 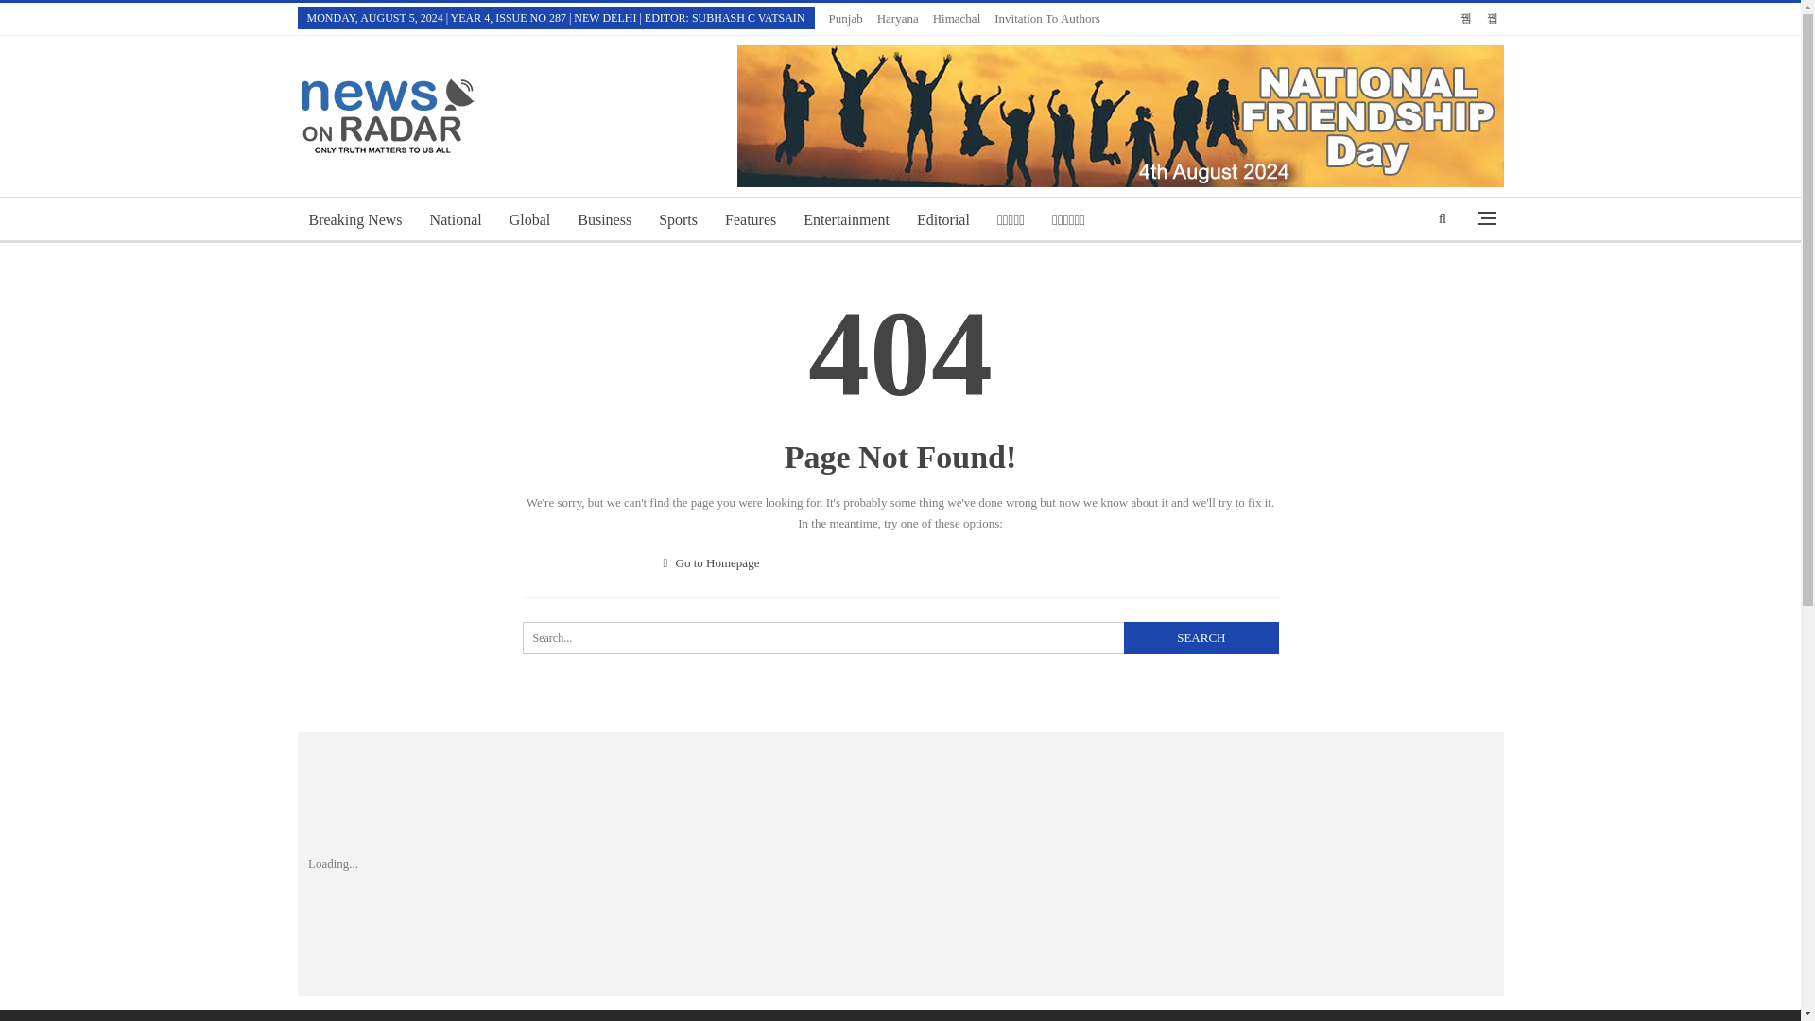 What do you see at coordinates (907, 18) in the screenshot?
I see `Go to Homepage` at bounding box center [907, 18].